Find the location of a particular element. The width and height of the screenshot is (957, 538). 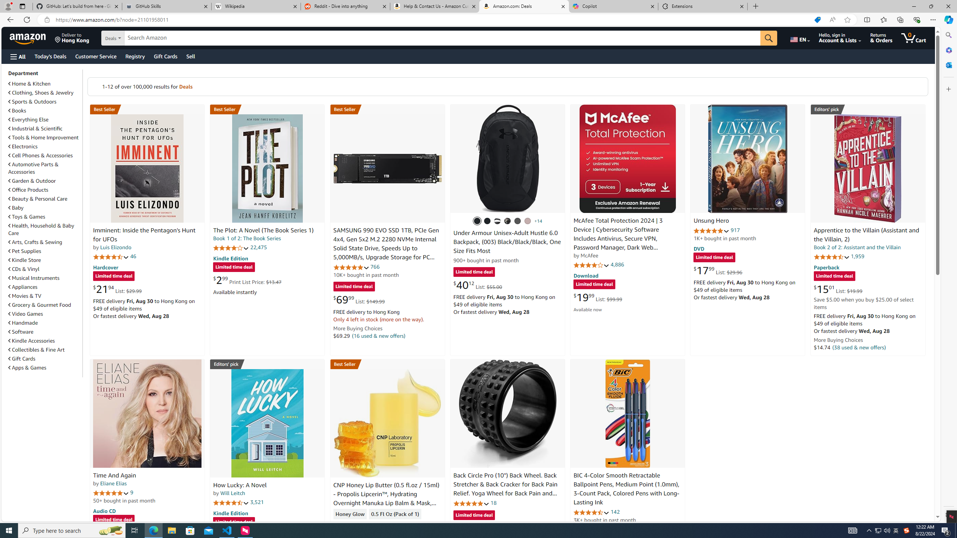

(38 used & new offers) is located at coordinates (859, 347).